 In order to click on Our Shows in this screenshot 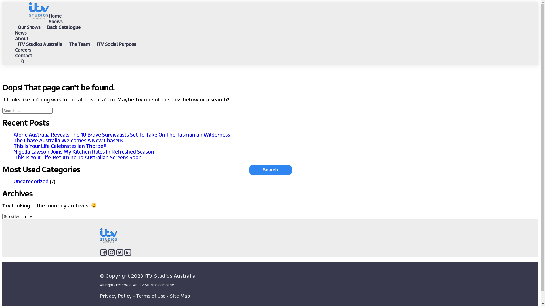, I will do `click(29, 27)`.